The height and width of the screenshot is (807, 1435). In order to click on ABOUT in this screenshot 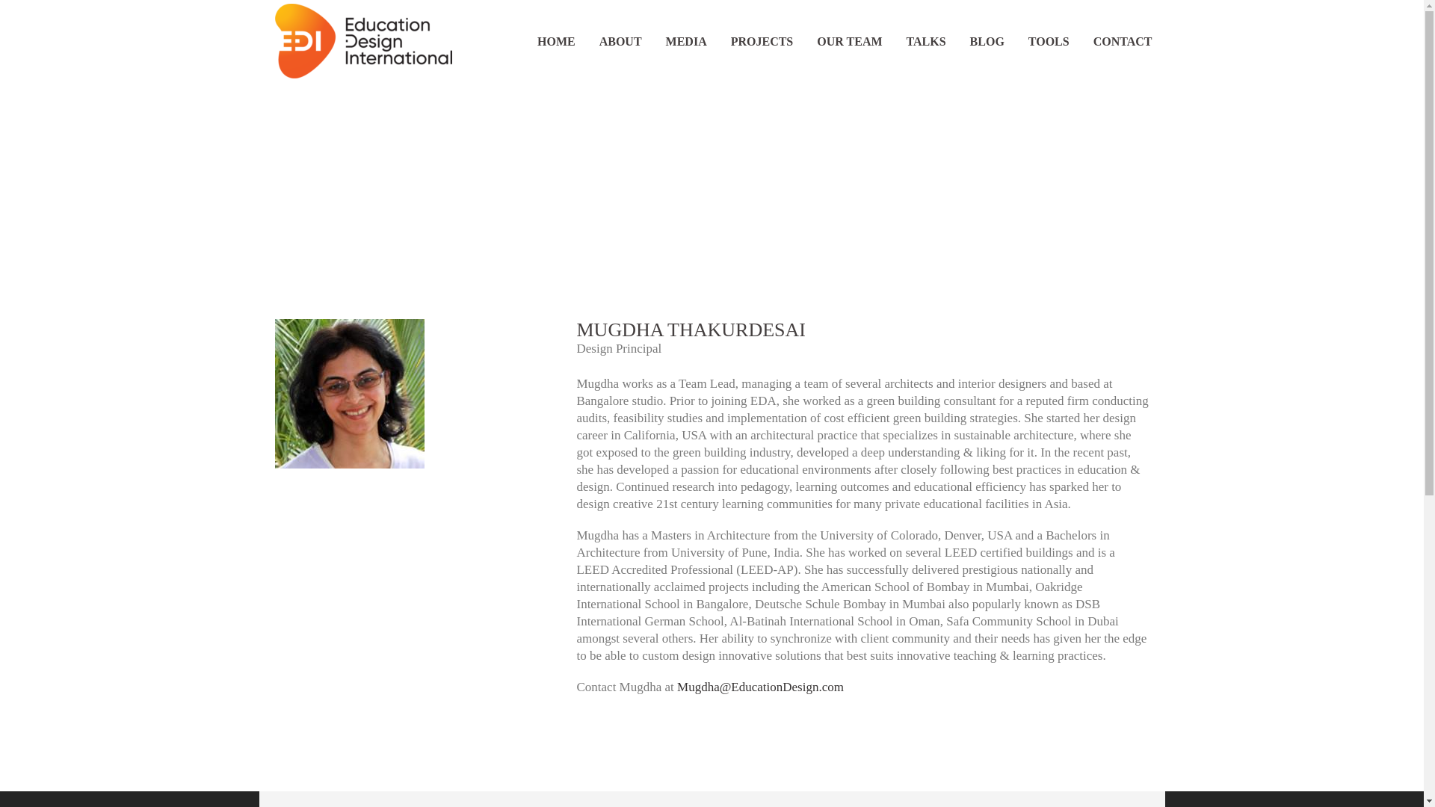, I will do `click(620, 40)`.